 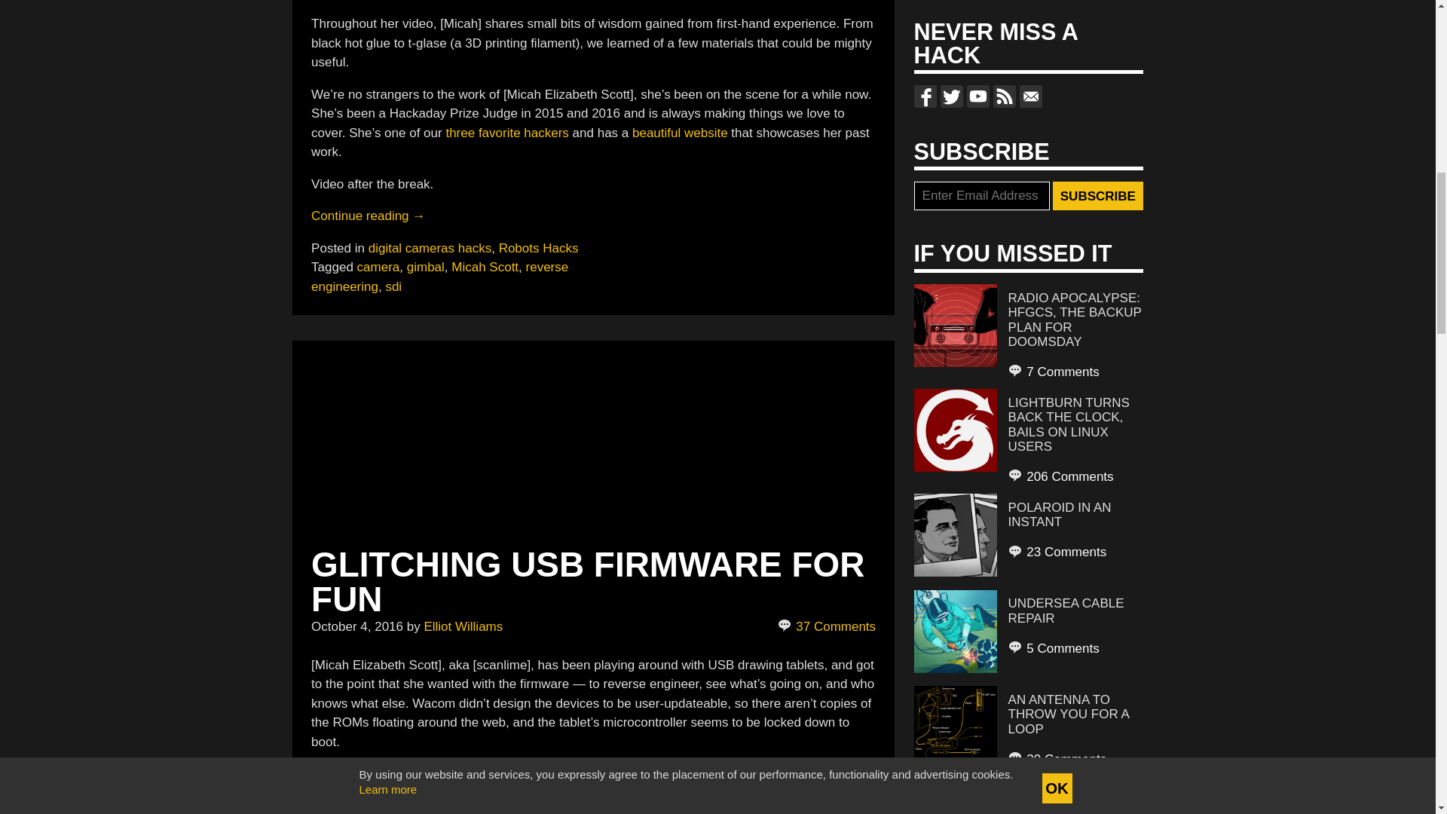 I want to click on Micah Scott, so click(x=485, y=267).